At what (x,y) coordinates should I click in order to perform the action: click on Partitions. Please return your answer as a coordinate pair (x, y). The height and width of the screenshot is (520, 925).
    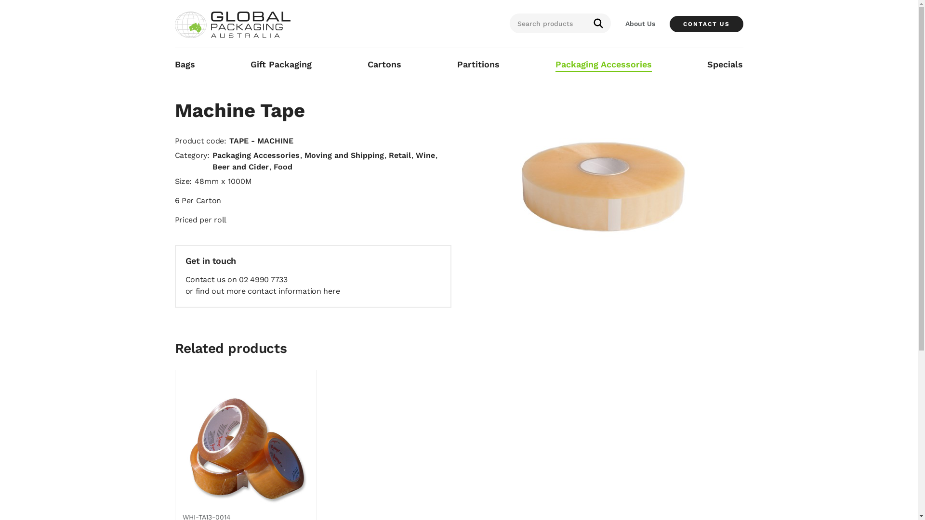
    Looking at the image, I should click on (478, 65).